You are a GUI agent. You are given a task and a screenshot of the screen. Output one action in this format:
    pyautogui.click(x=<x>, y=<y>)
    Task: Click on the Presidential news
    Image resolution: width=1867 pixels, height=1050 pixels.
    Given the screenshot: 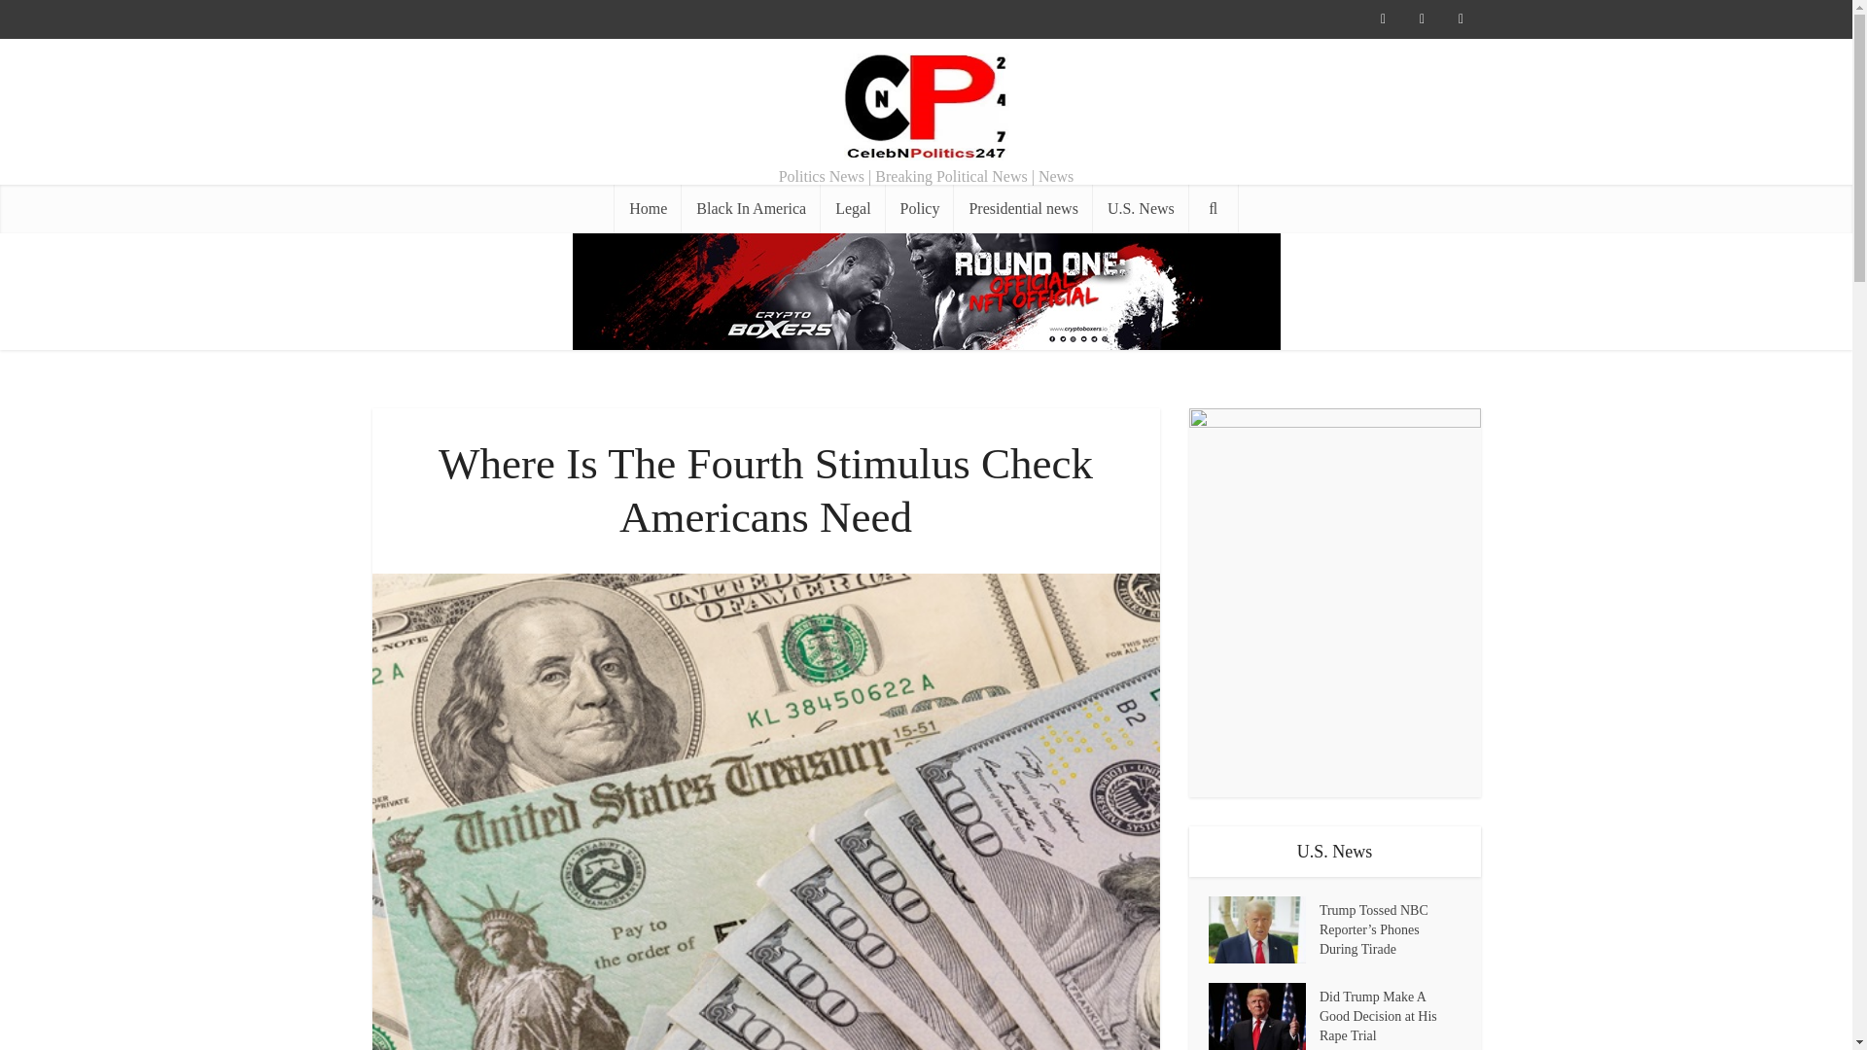 What is the action you would take?
    pyautogui.click(x=1023, y=208)
    